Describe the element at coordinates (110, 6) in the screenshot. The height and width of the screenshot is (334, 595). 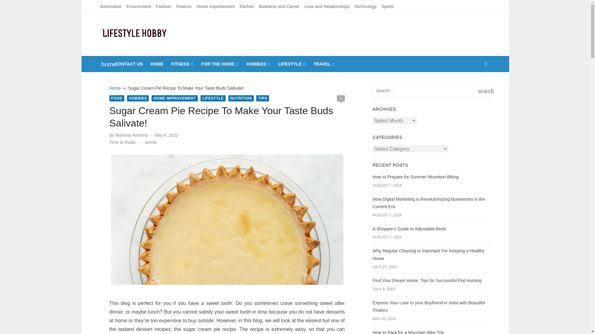
I see `Automotive` at that location.